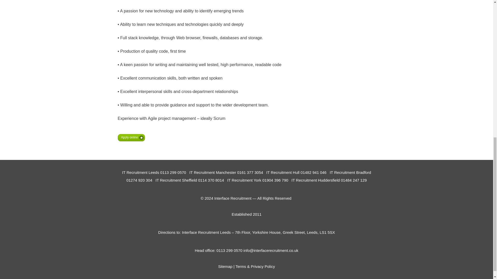 The width and height of the screenshot is (497, 279). Describe the element at coordinates (131, 137) in the screenshot. I see `Apply online` at that location.